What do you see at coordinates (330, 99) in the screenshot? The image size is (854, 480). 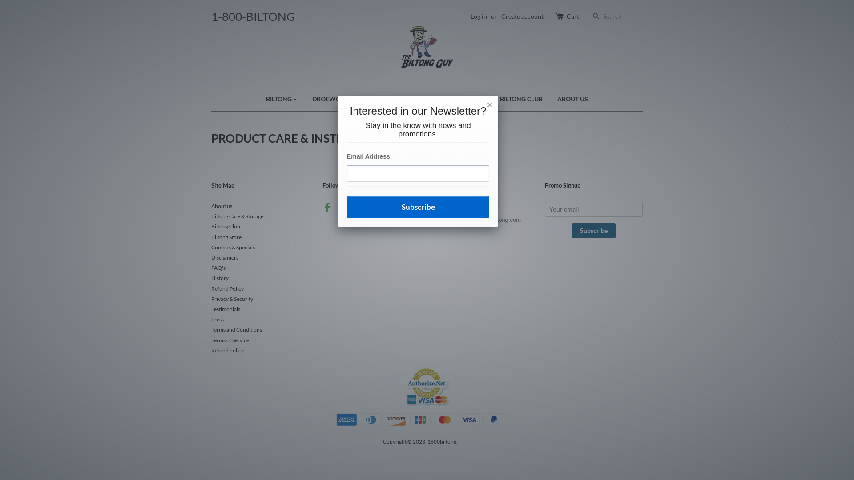 I see `DROEWORS` at bounding box center [330, 99].